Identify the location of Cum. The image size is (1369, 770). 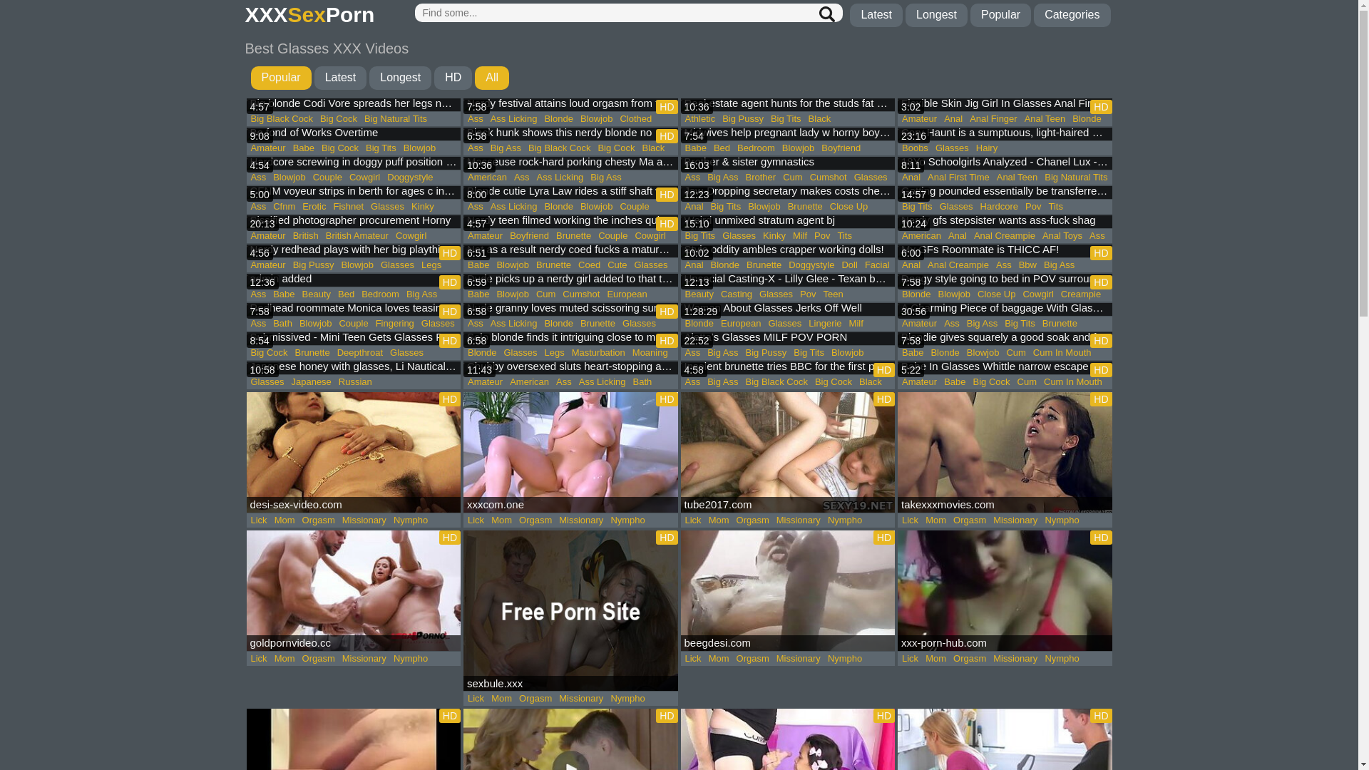
(793, 178).